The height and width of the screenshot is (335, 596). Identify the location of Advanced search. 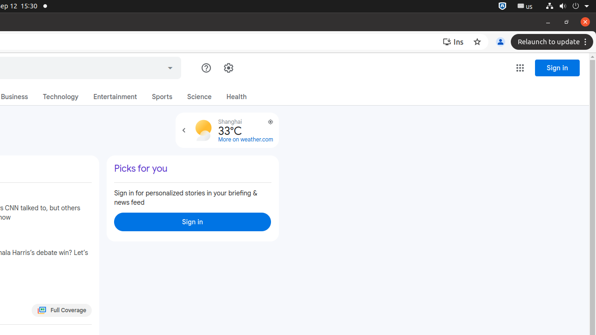
(170, 67).